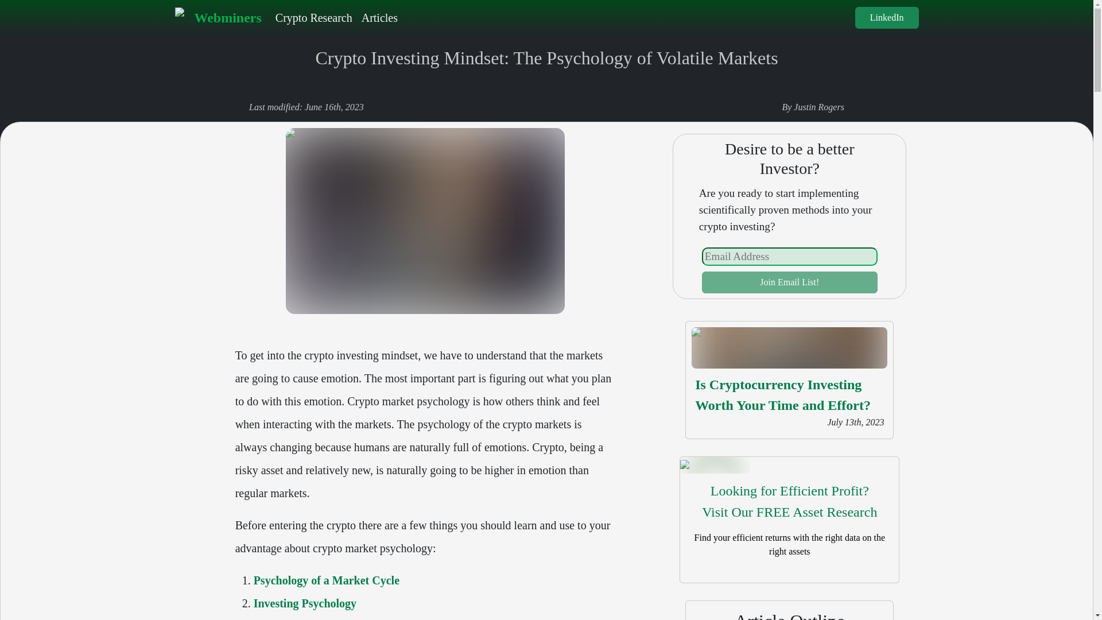  Describe the element at coordinates (783, 395) in the screenshot. I see `Join Email List!` at that location.